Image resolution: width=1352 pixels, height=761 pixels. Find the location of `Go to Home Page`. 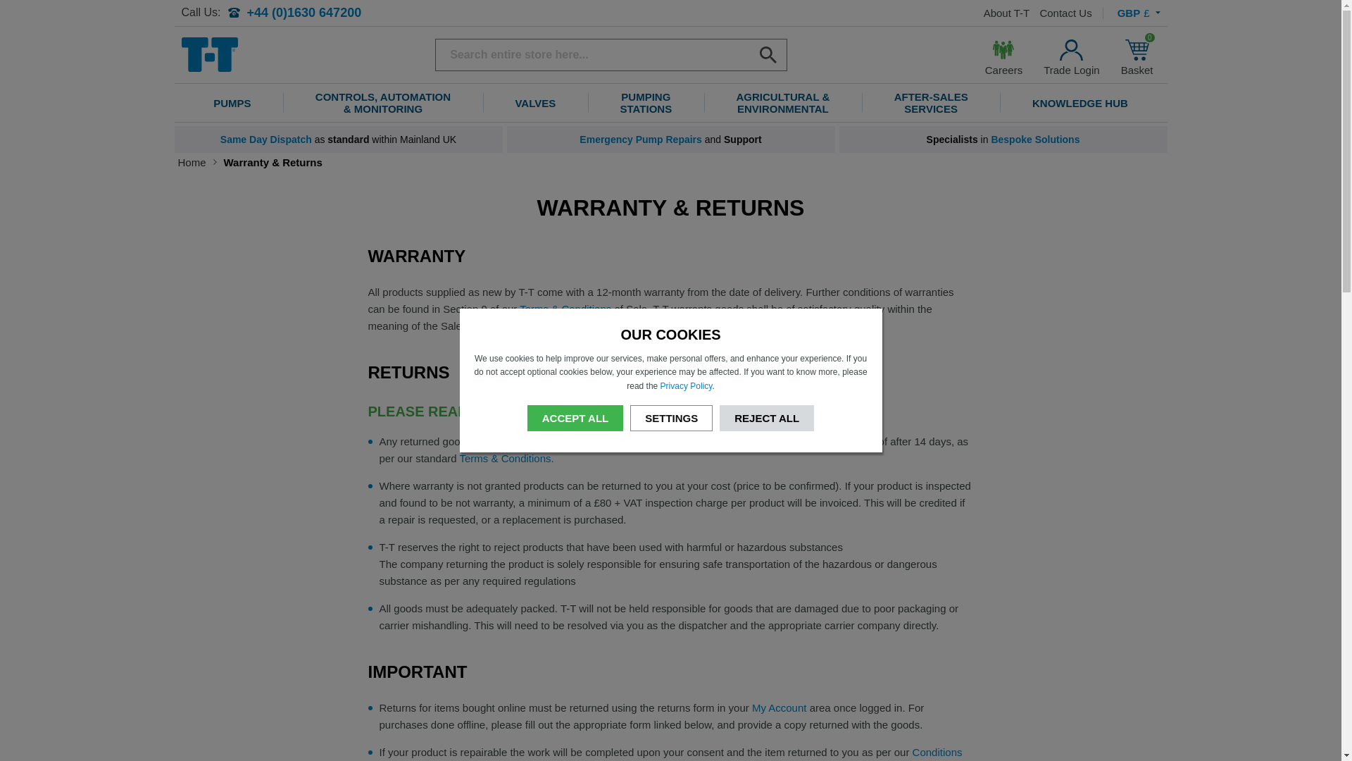

Go to Home Page is located at coordinates (196, 162).